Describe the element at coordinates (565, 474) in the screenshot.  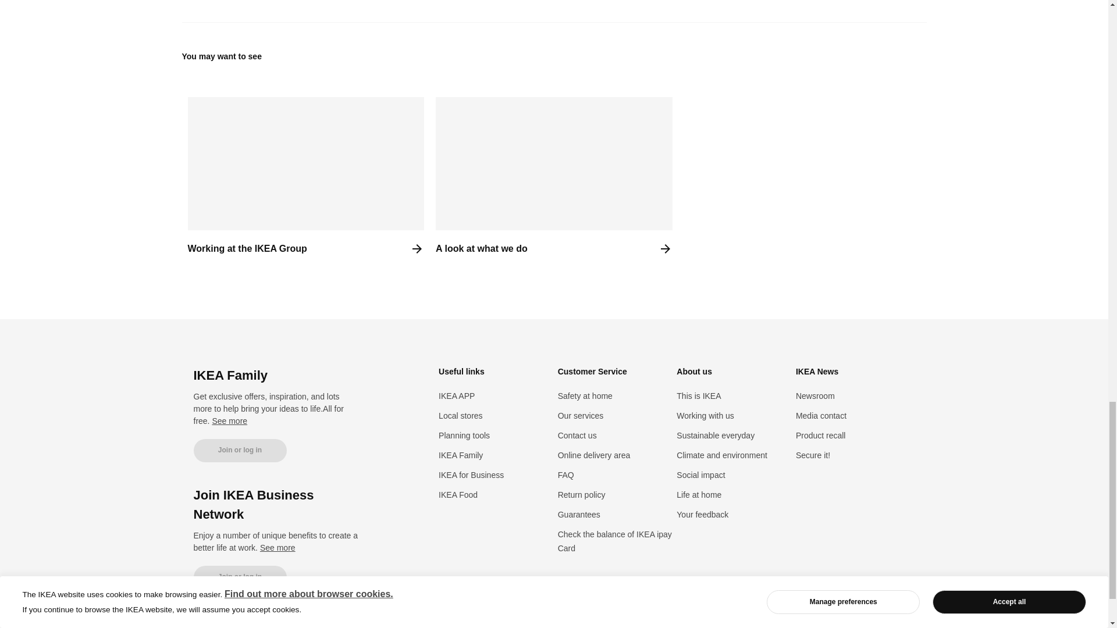
I see `FAQ` at that location.